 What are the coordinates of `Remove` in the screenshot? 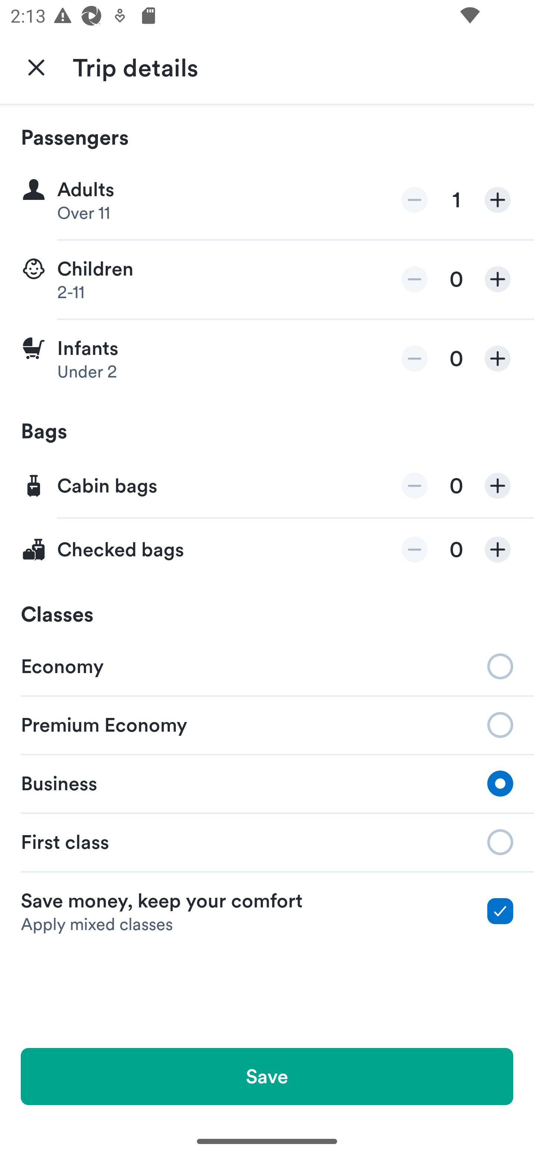 It's located at (415, 486).